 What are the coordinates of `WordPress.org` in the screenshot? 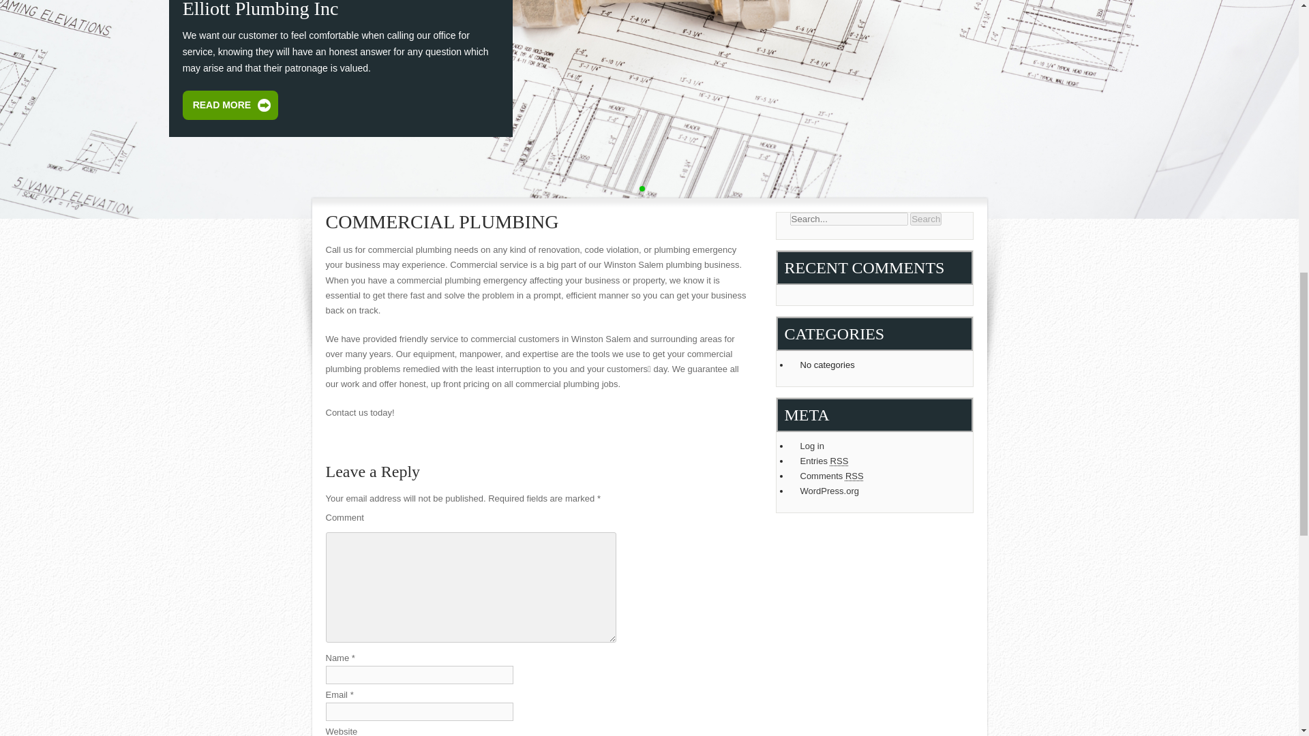 It's located at (879, 491).